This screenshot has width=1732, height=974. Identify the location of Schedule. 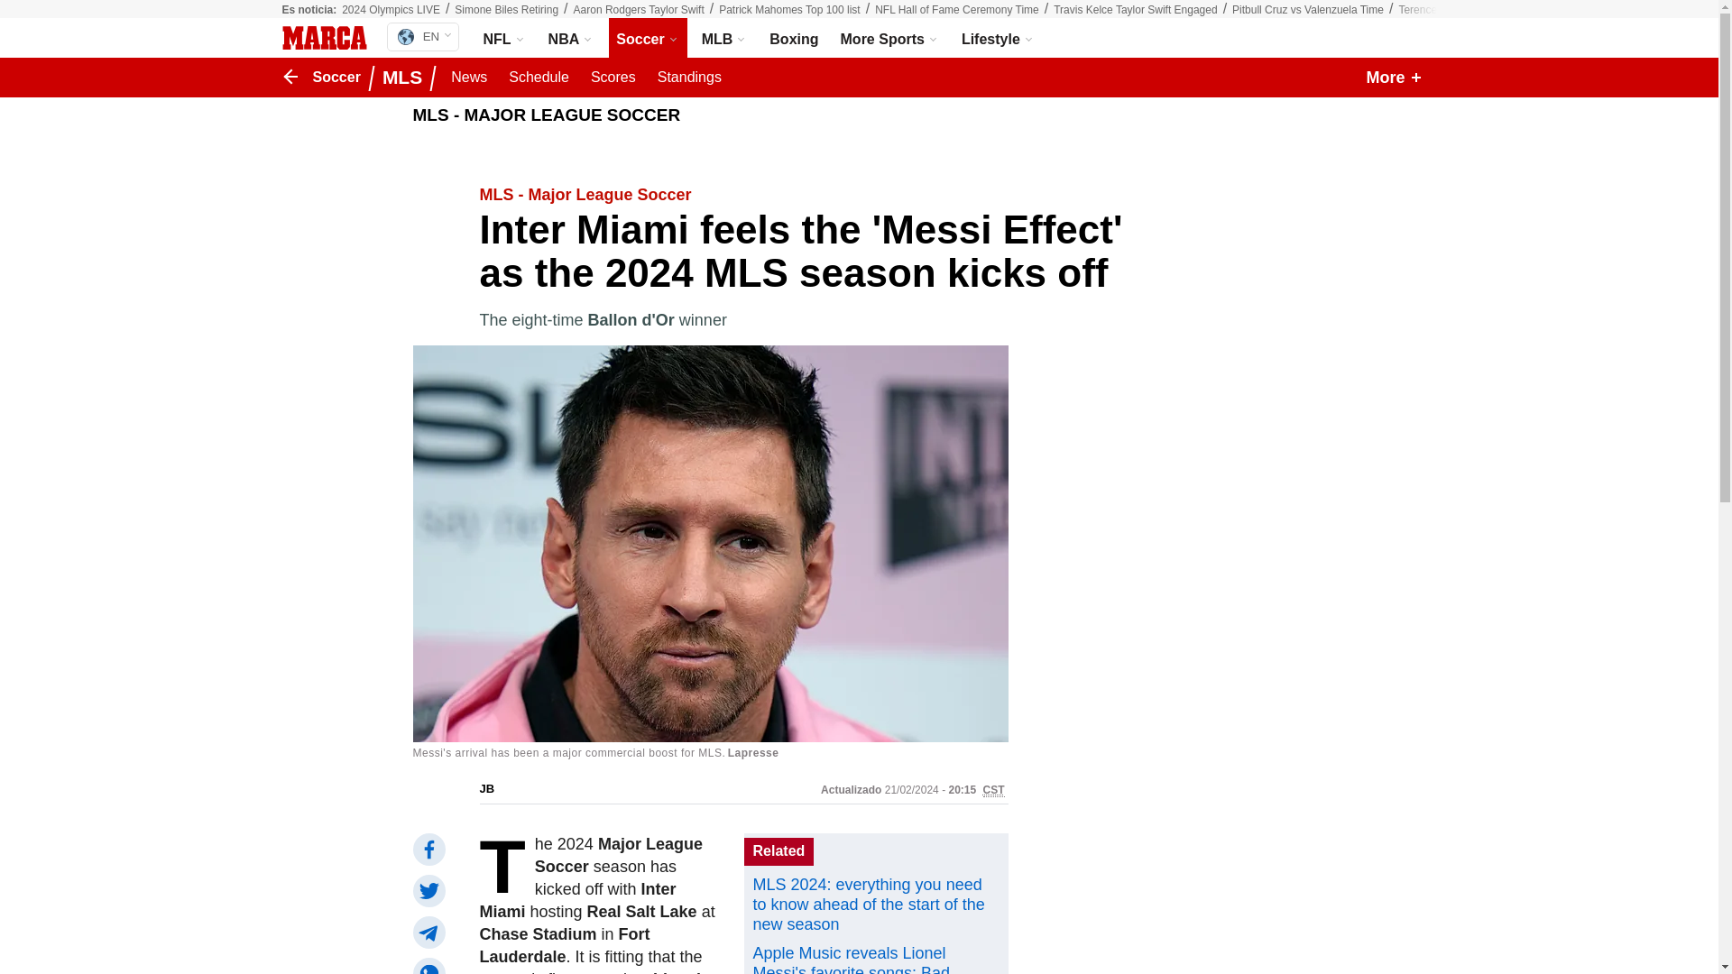
(539, 78).